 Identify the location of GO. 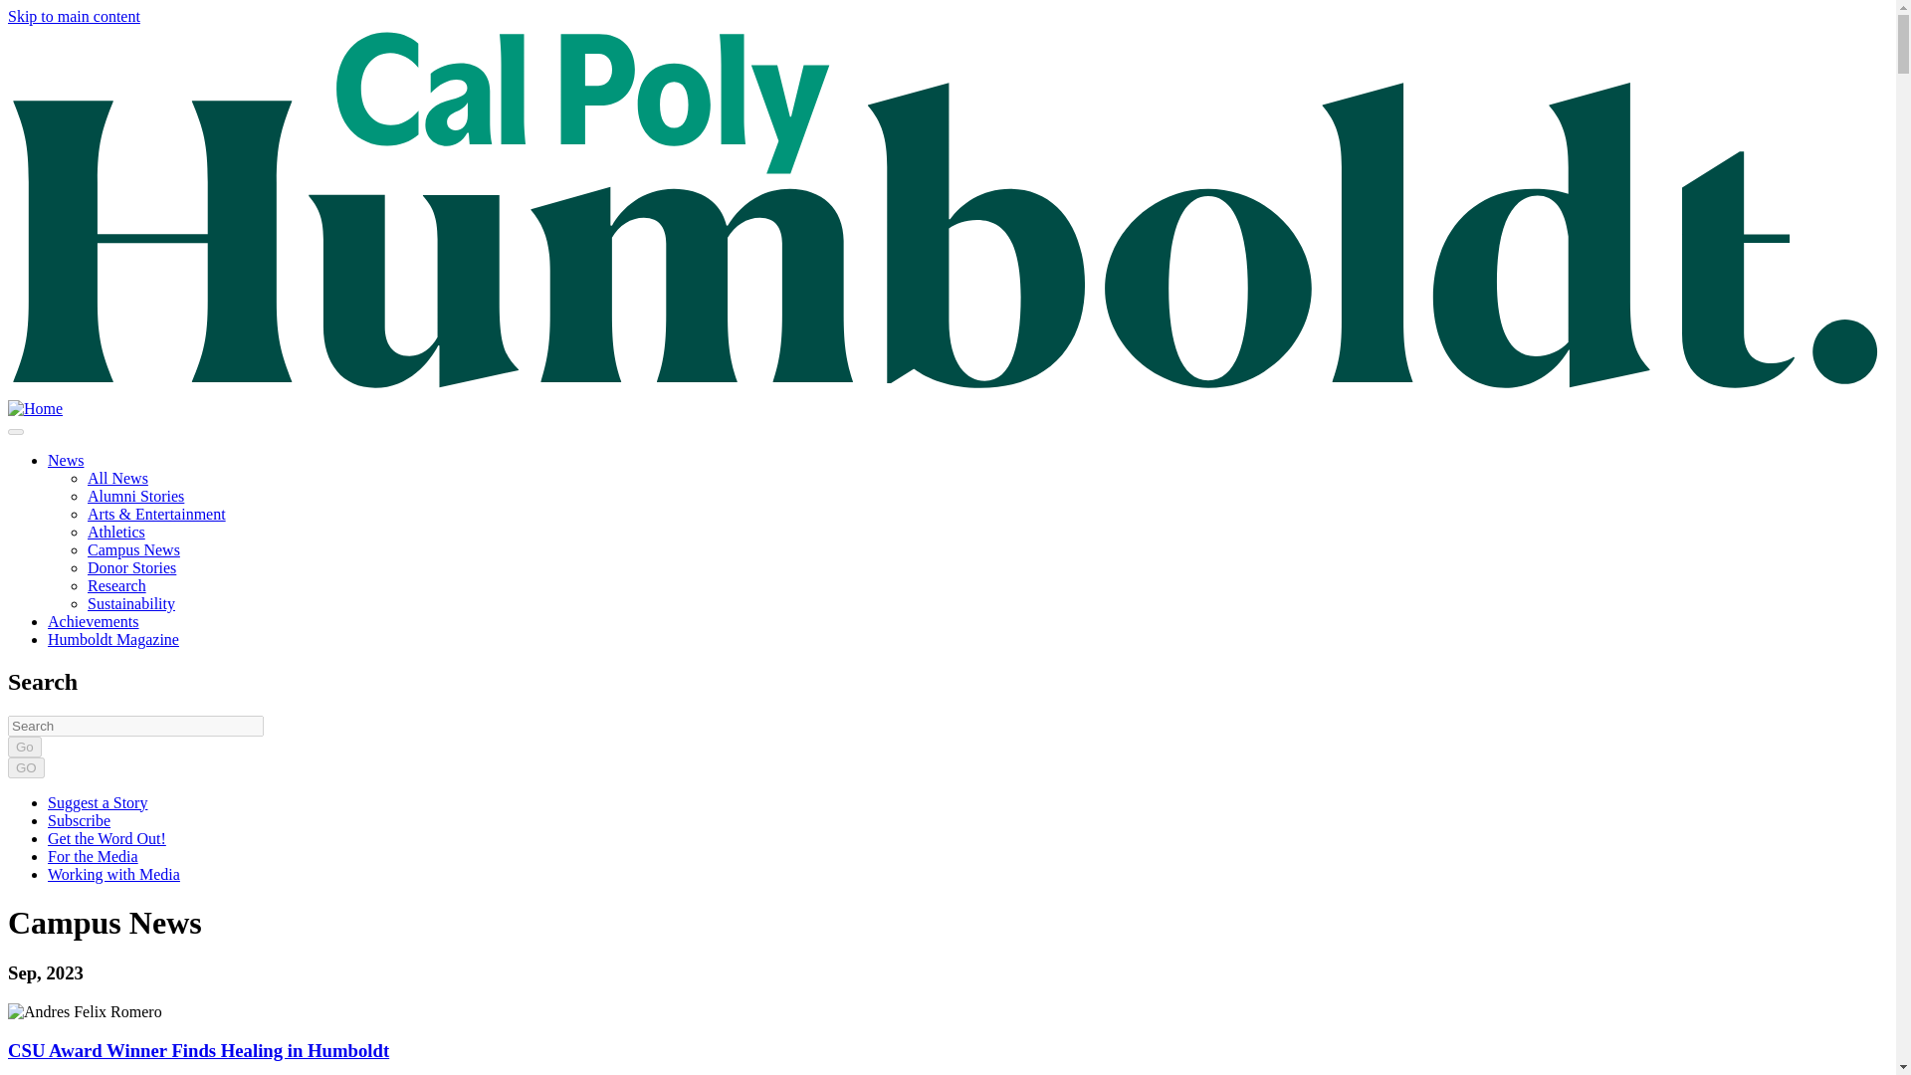
(26, 767).